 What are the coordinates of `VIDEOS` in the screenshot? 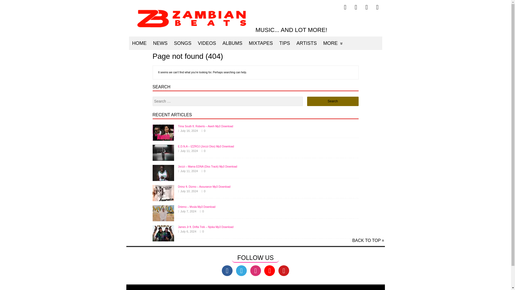 It's located at (207, 43).